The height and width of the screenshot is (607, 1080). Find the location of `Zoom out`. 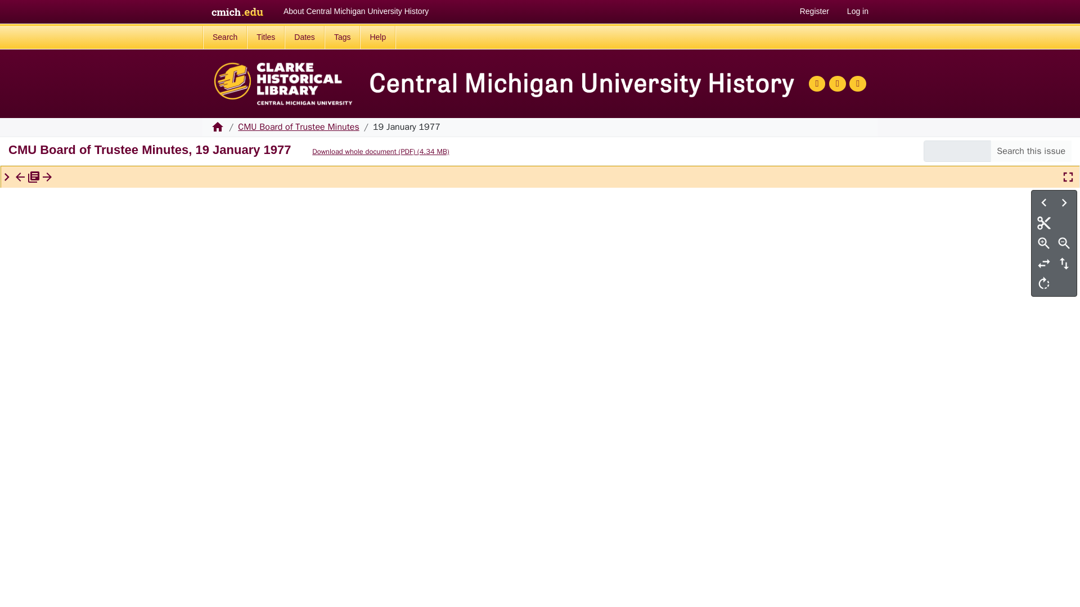

Zoom out is located at coordinates (1064, 243).